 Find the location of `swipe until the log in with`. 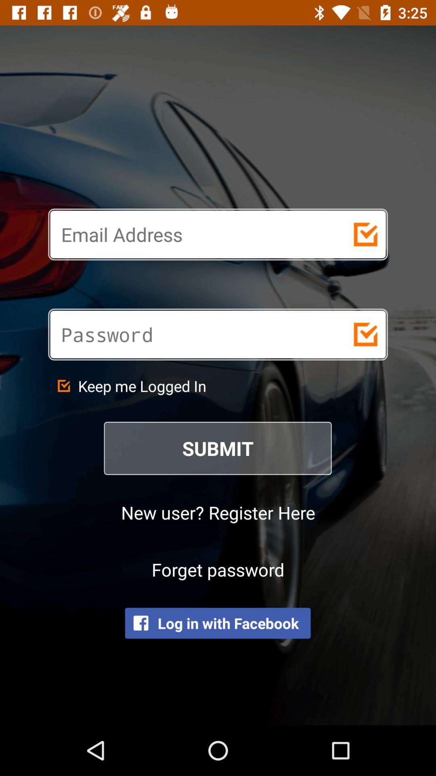

swipe until the log in with is located at coordinates (218, 623).